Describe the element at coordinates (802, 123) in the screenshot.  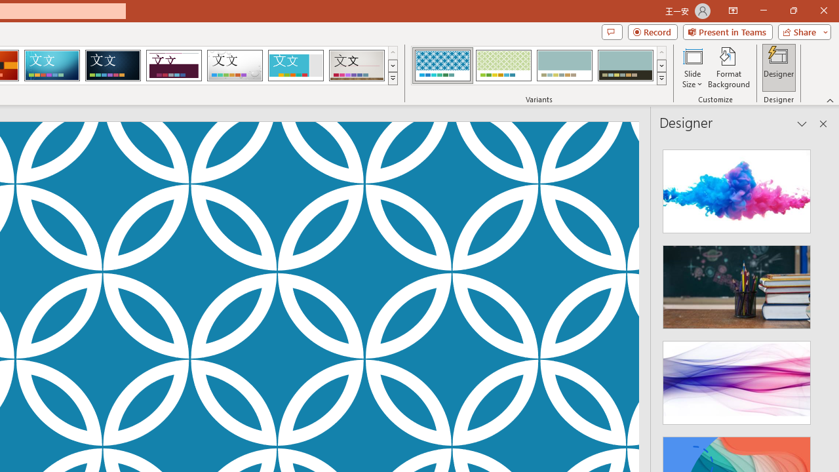
I see `Task Pane Options` at that location.